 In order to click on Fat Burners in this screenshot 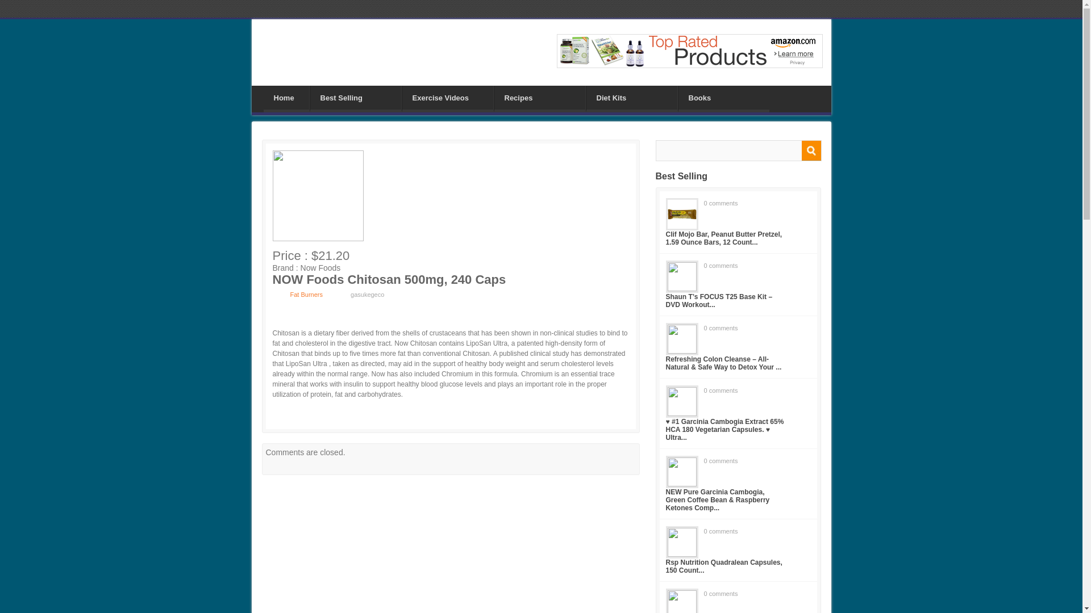, I will do `click(306, 294)`.